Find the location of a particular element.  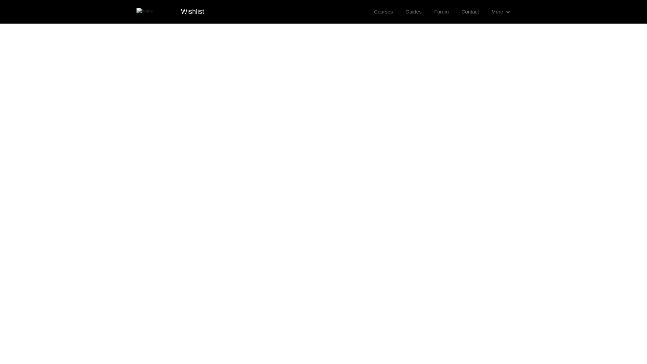

Guides is located at coordinates (413, 11).